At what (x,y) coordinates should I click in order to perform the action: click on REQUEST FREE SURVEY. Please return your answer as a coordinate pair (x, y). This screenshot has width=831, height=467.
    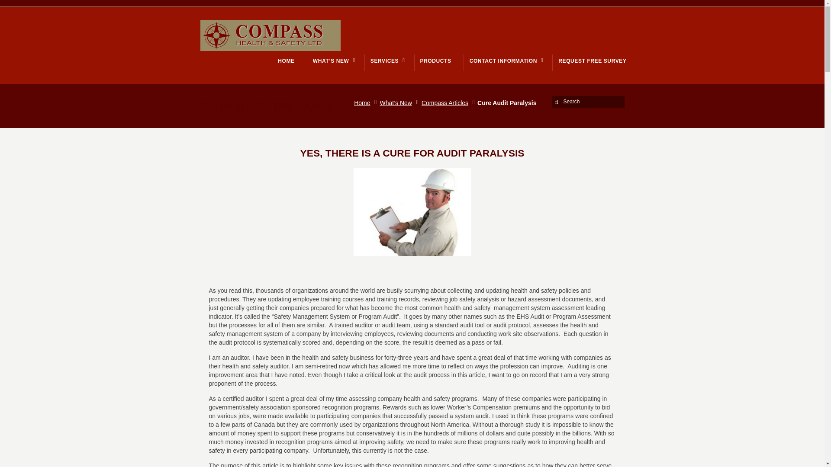
    Looking at the image, I should click on (592, 61).